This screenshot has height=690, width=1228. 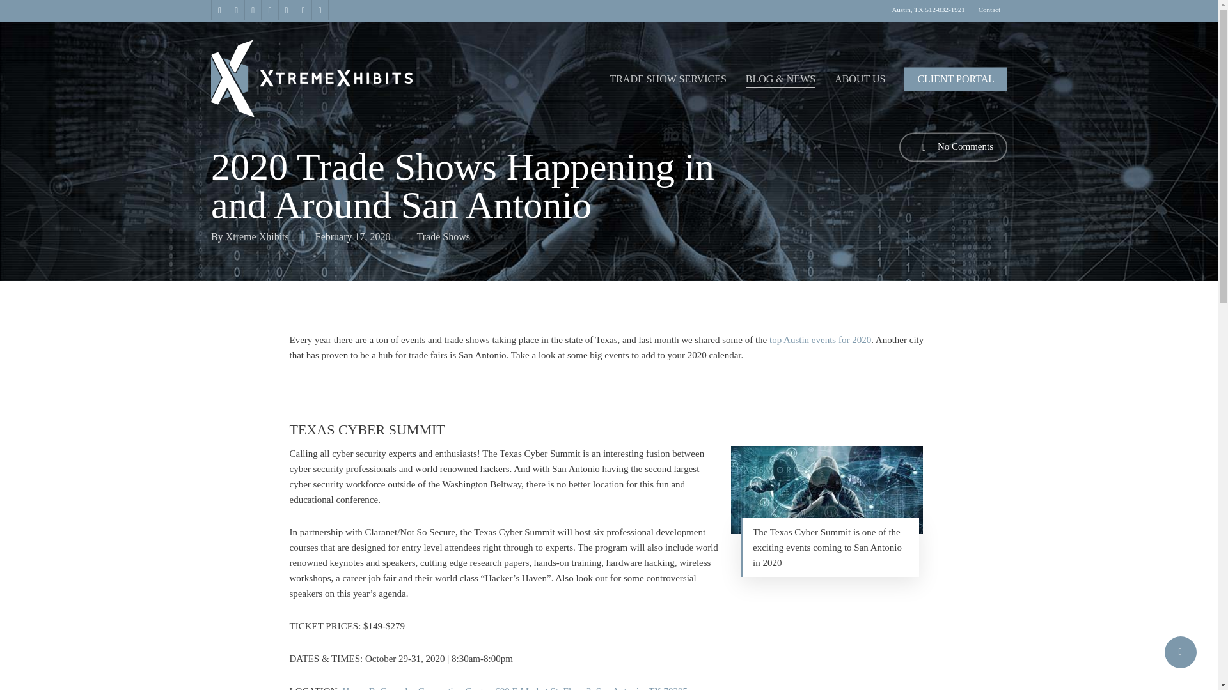 I want to click on Trade Shows, so click(x=444, y=236).